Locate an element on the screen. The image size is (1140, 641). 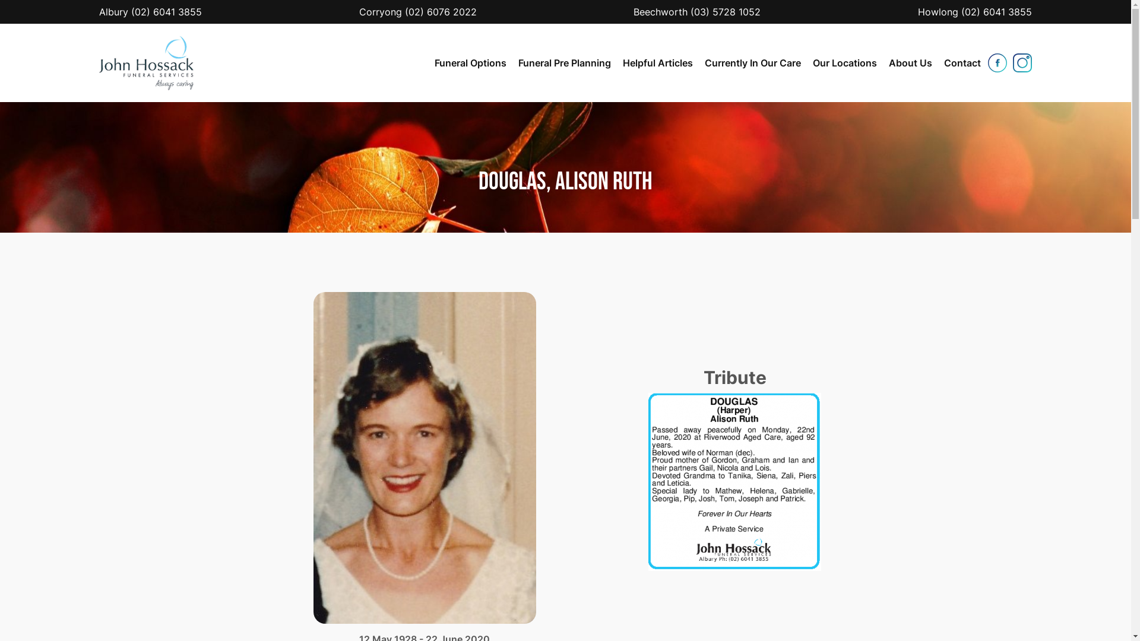
Our Locations is located at coordinates (845, 63).